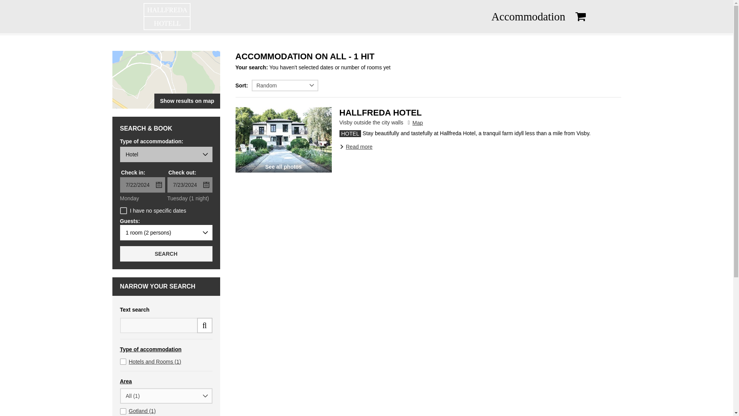 The width and height of the screenshot is (739, 416). I want to click on Type of accommodation, so click(166, 154).